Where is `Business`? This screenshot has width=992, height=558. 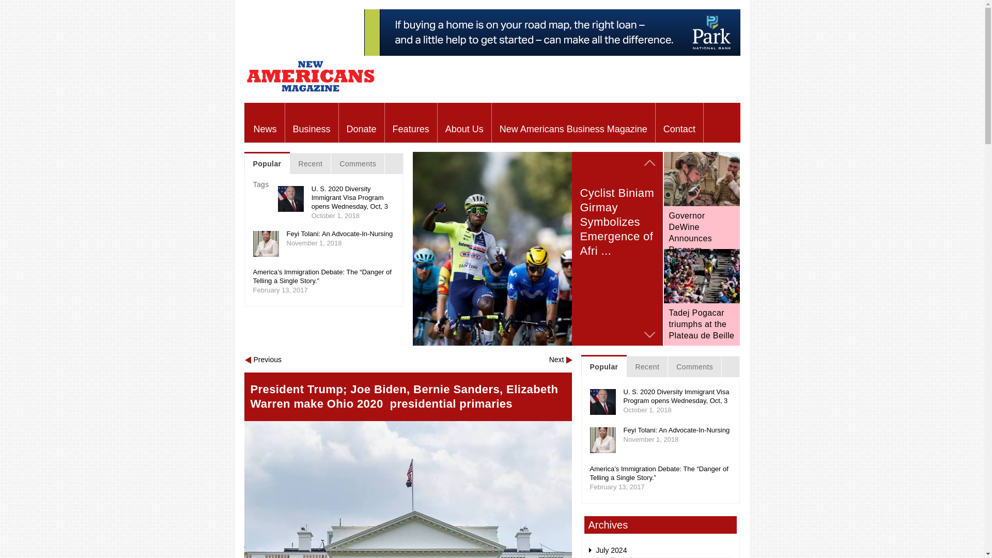 Business is located at coordinates (312, 122).